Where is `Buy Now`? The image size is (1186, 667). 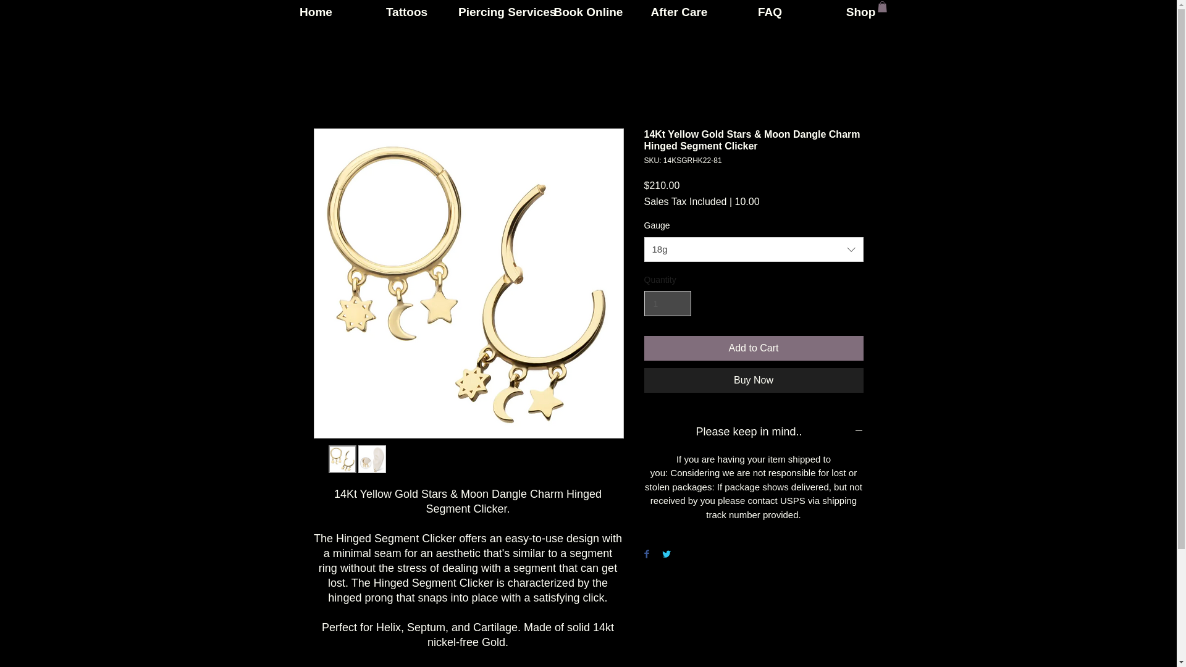
Buy Now is located at coordinates (754, 380).